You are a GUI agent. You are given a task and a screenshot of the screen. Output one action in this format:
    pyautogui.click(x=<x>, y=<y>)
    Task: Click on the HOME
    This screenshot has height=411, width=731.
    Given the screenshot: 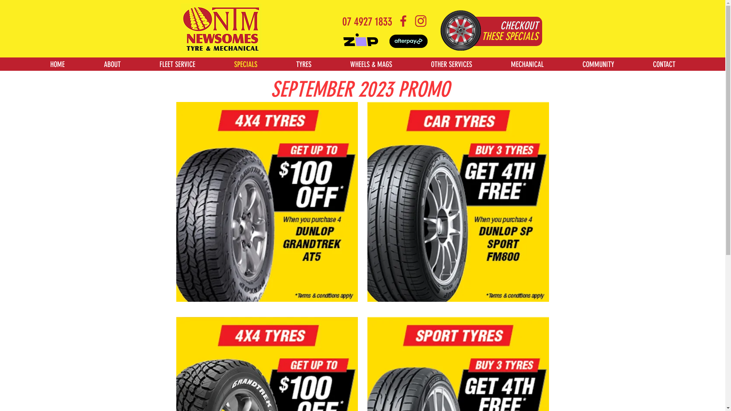 What is the action you would take?
    pyautogui.click(x=57, y=64)
    